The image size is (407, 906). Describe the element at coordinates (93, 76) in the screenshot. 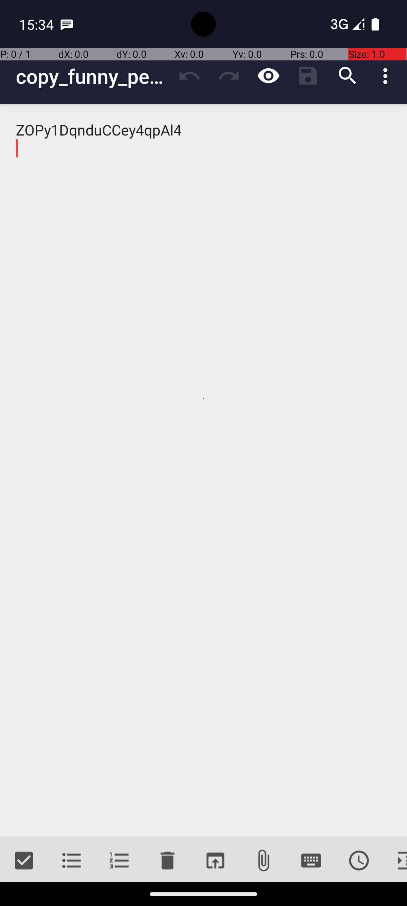

I see `copy_funny_penguin_final` at that location.